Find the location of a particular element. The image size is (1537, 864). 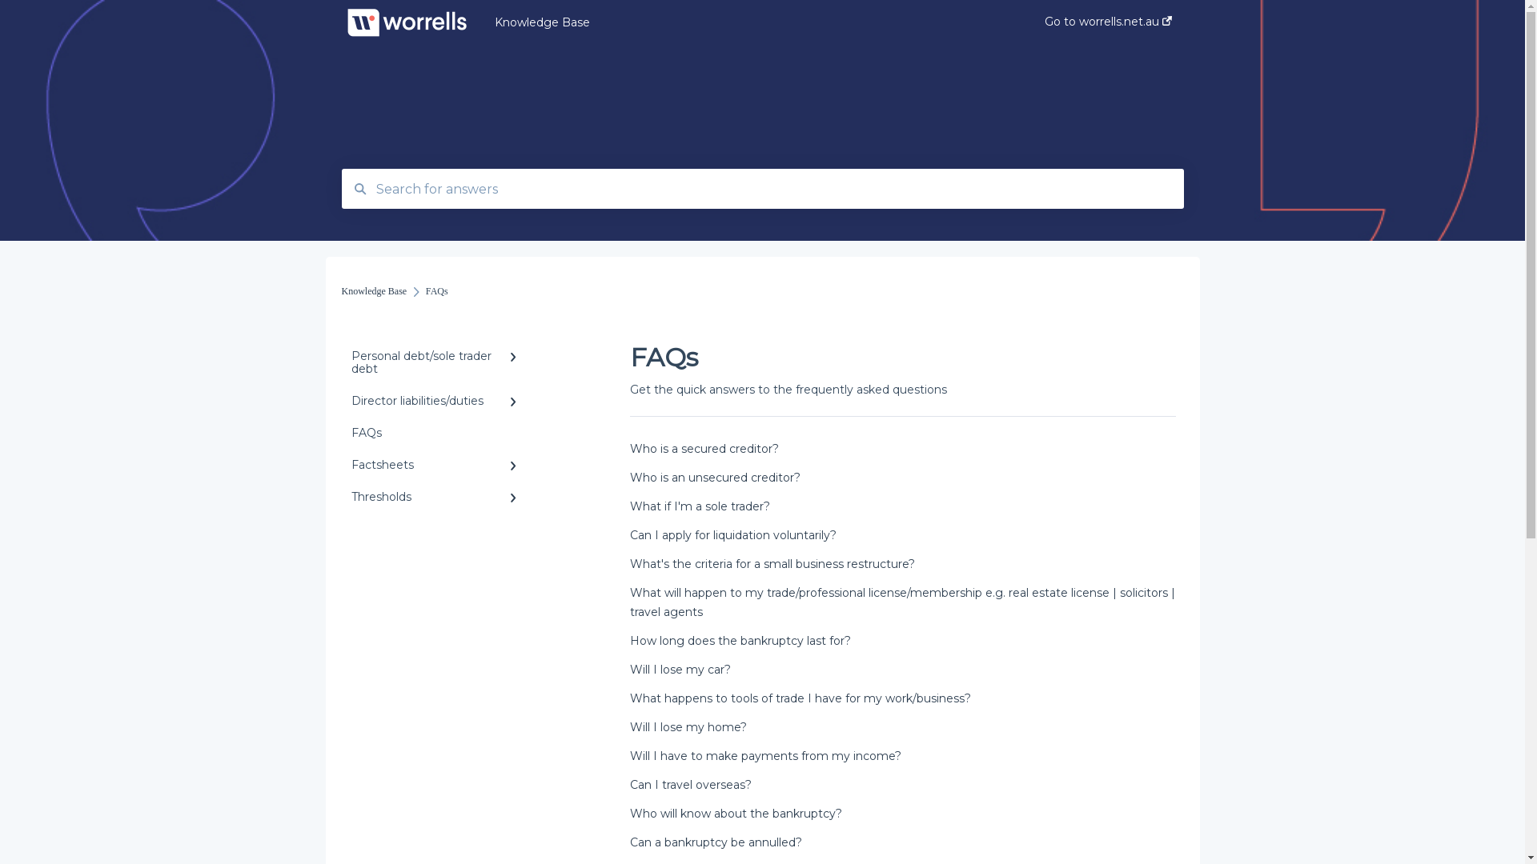

Can I travel overseas? is located at coordinates (691, 785).